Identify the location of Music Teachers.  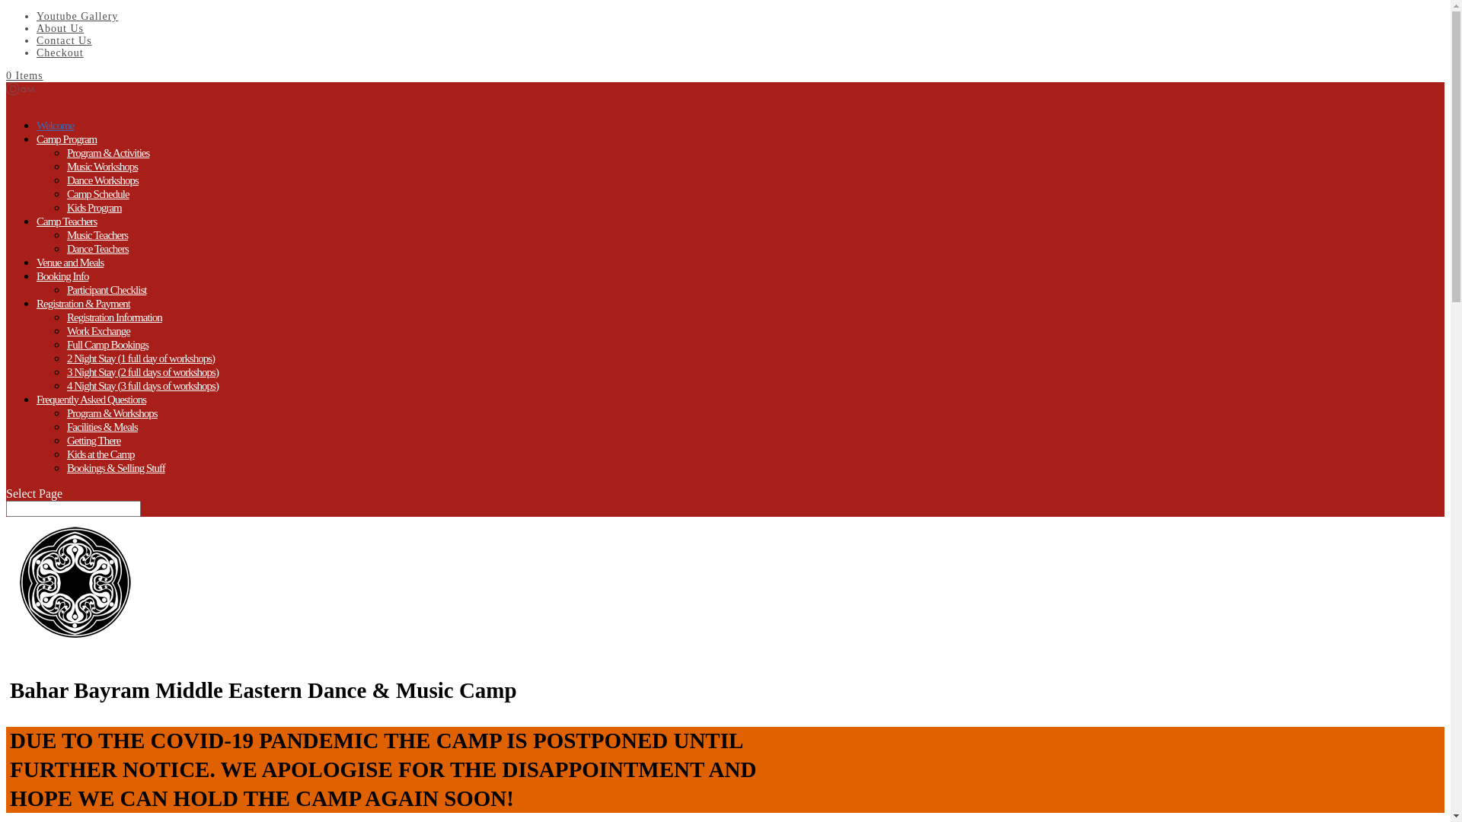
(97, 234).